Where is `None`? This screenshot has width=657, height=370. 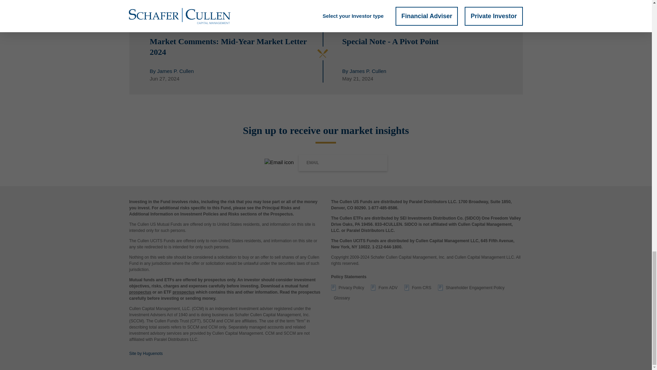
None is located at coordinates (384, 289).